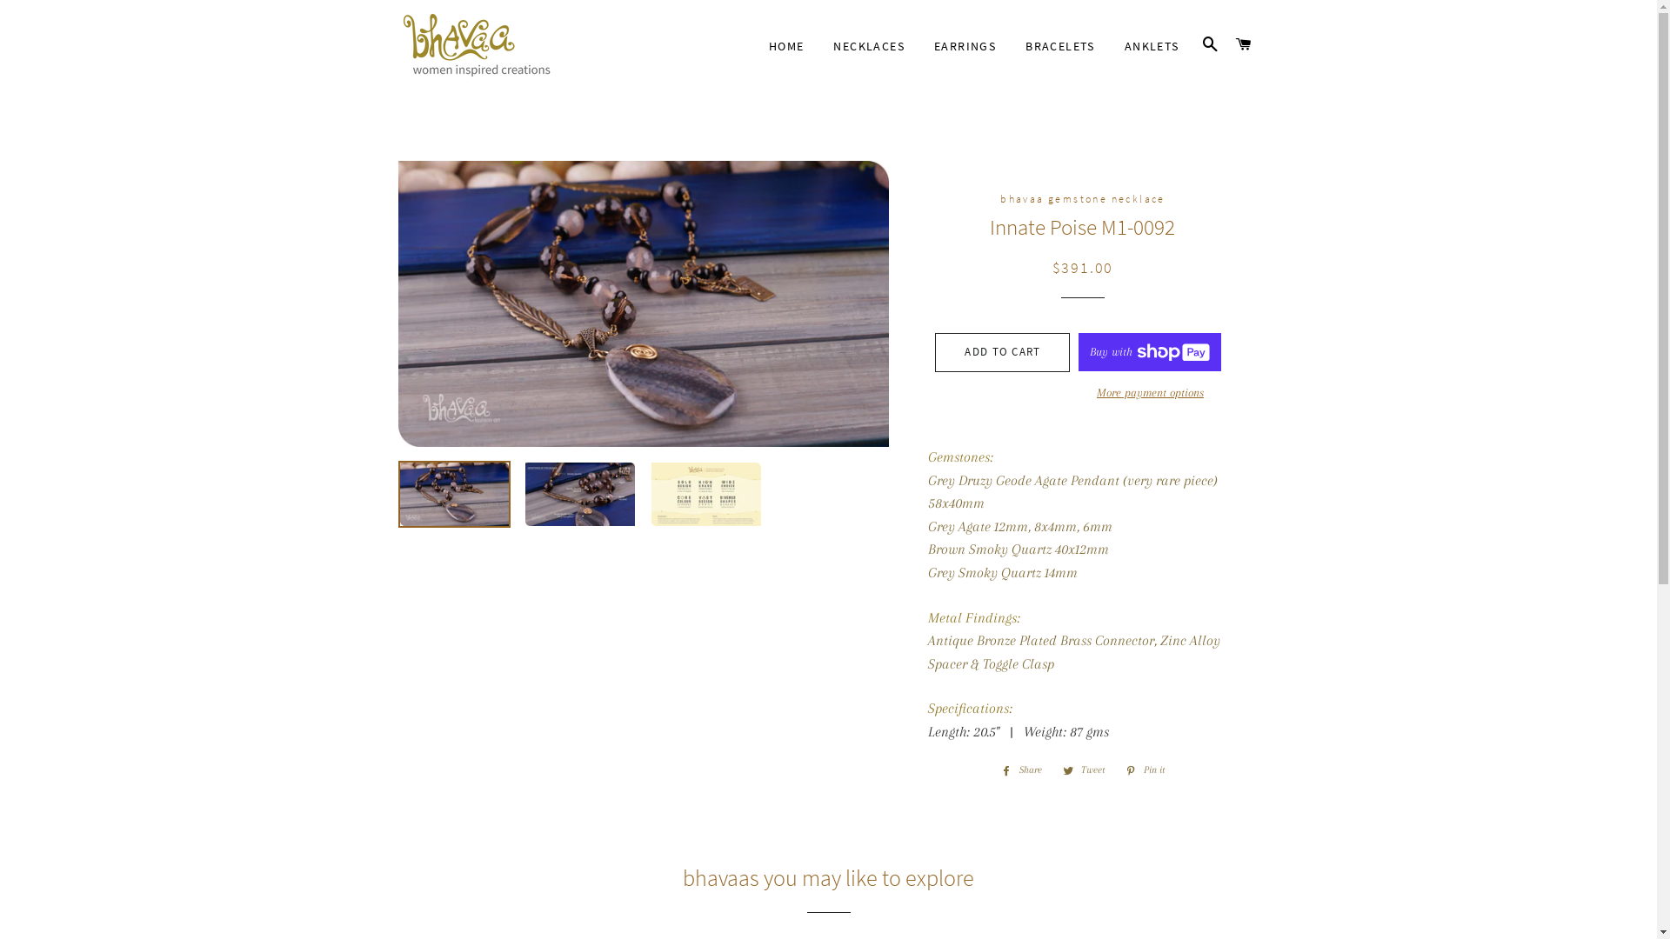 This screenshot has height=939, width=1670. I want to click on NECKLACES, so click(869, 47).